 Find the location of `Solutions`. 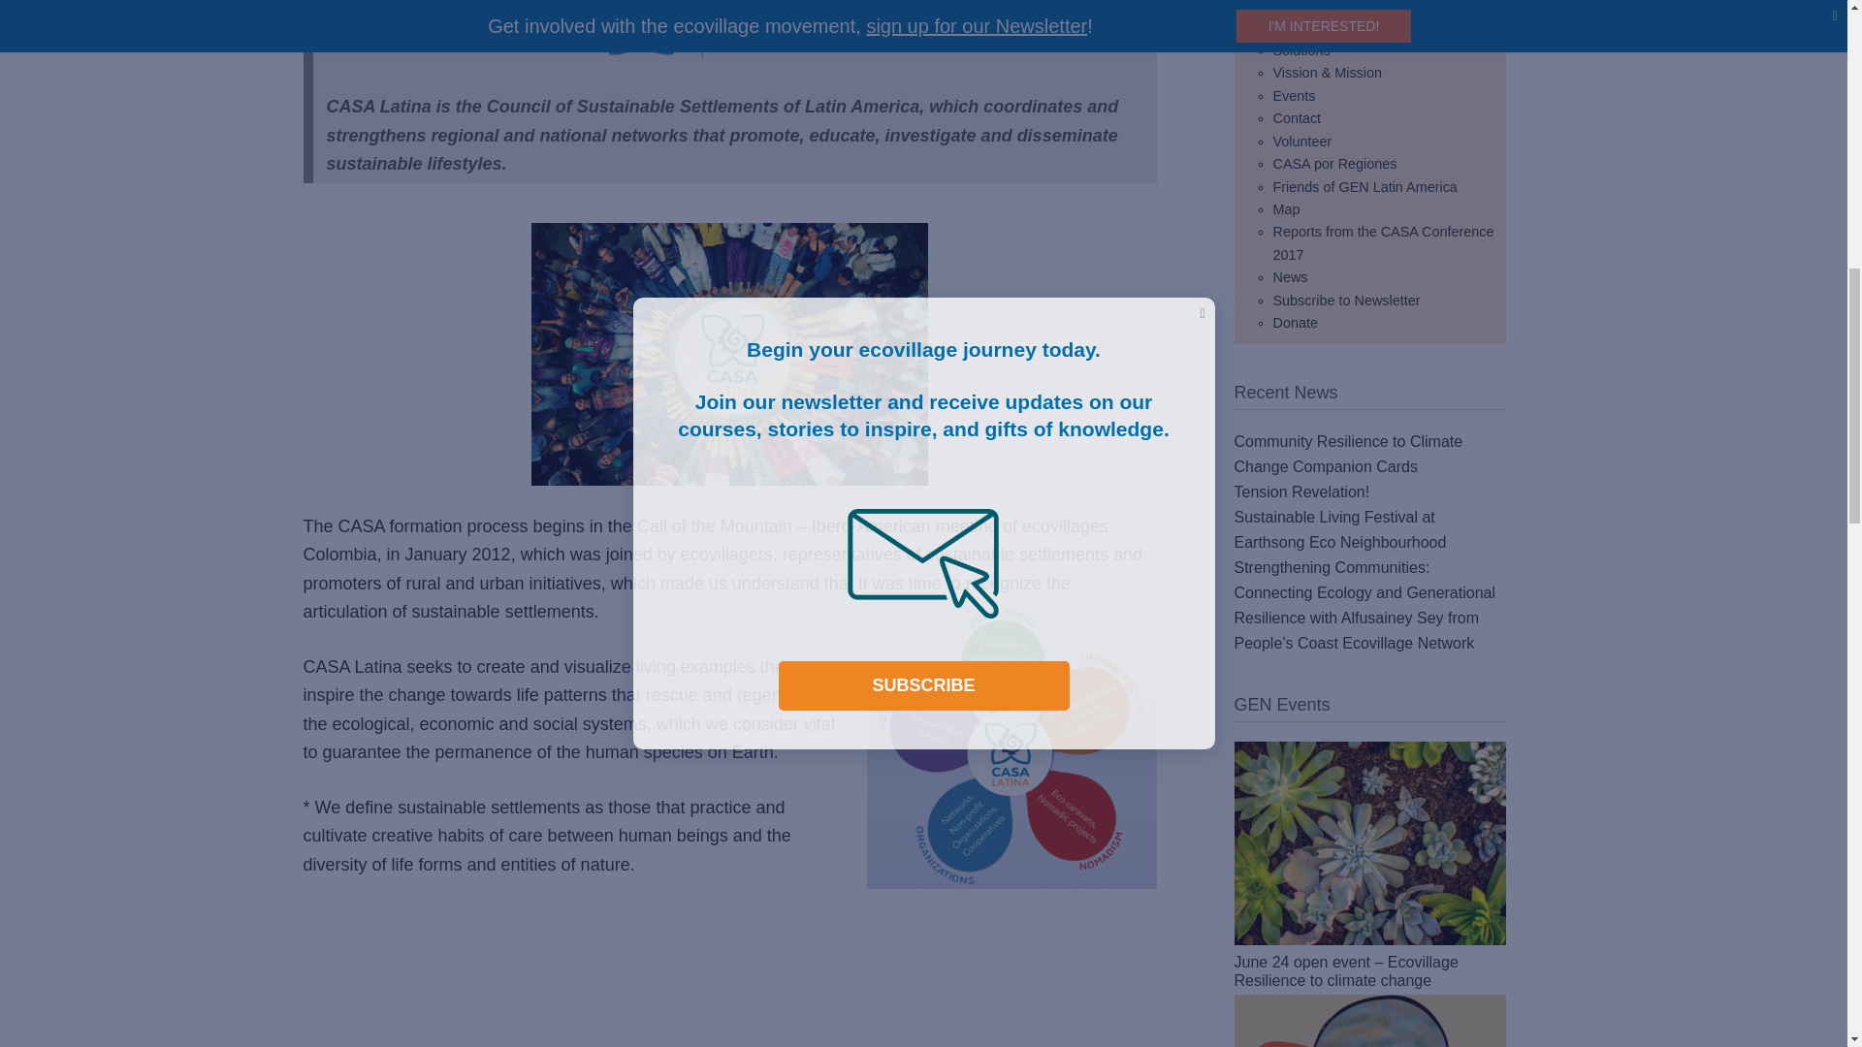

Solutions is located at coordinates (1300, 50).